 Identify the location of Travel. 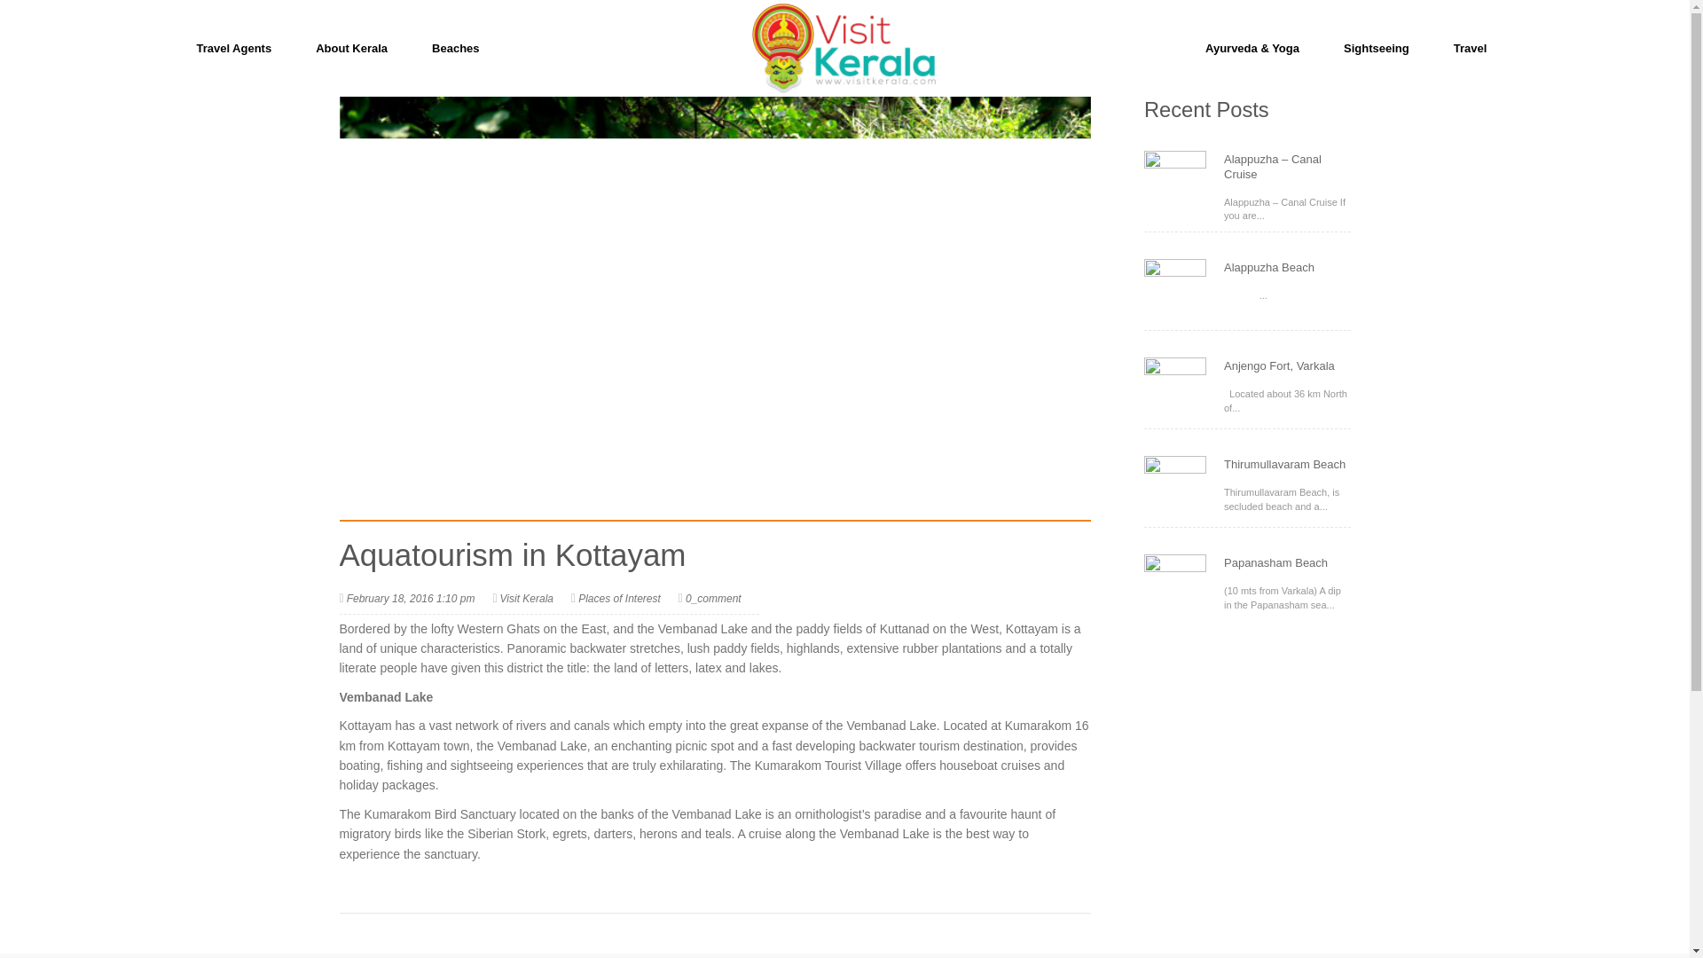
(1471, 48).